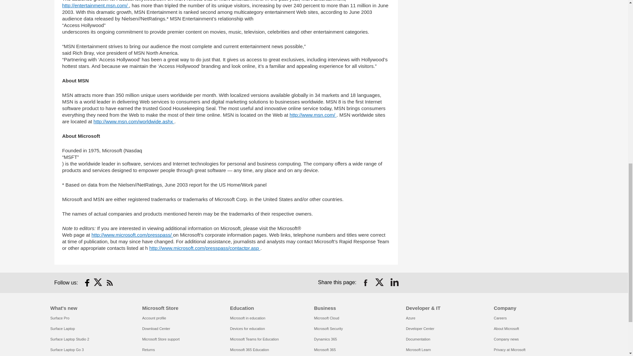 Image resolution: width=633 pixels, height=356 pixels. Describe the element at coordinates (87, 283) in the screenshot. I see `Follow on Facebook` at that location.